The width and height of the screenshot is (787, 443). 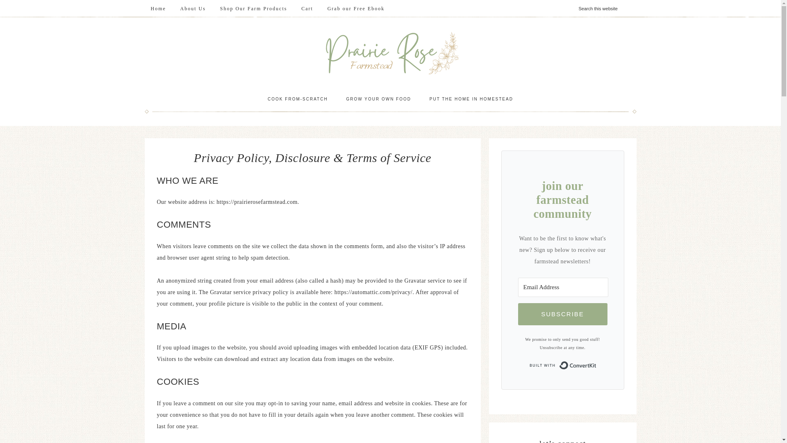 What do you see at coordinates (562, 365) in the screenshot?
I see `Built with ConvertKit` at bounding box center [562, 365].